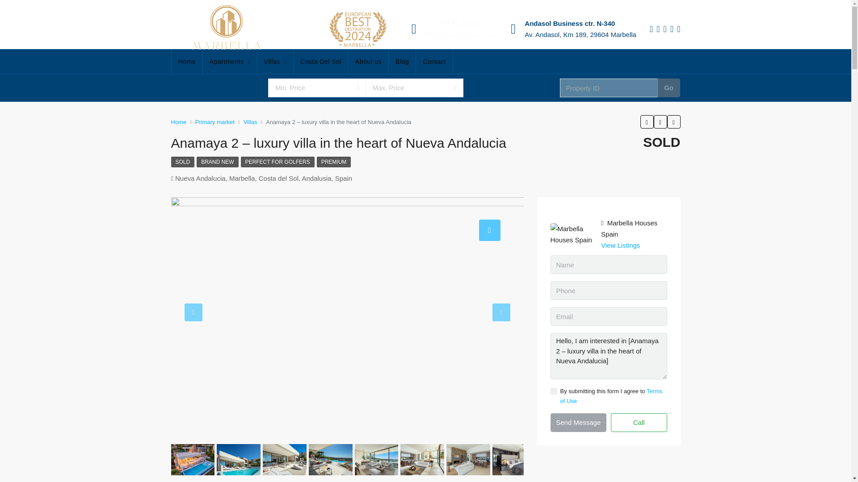 The width and height of the screenshot is (858, 482). What do you see at coordinates (275, 62) in the screenshot?
I see `Villas` at bounding box center [275, 62].